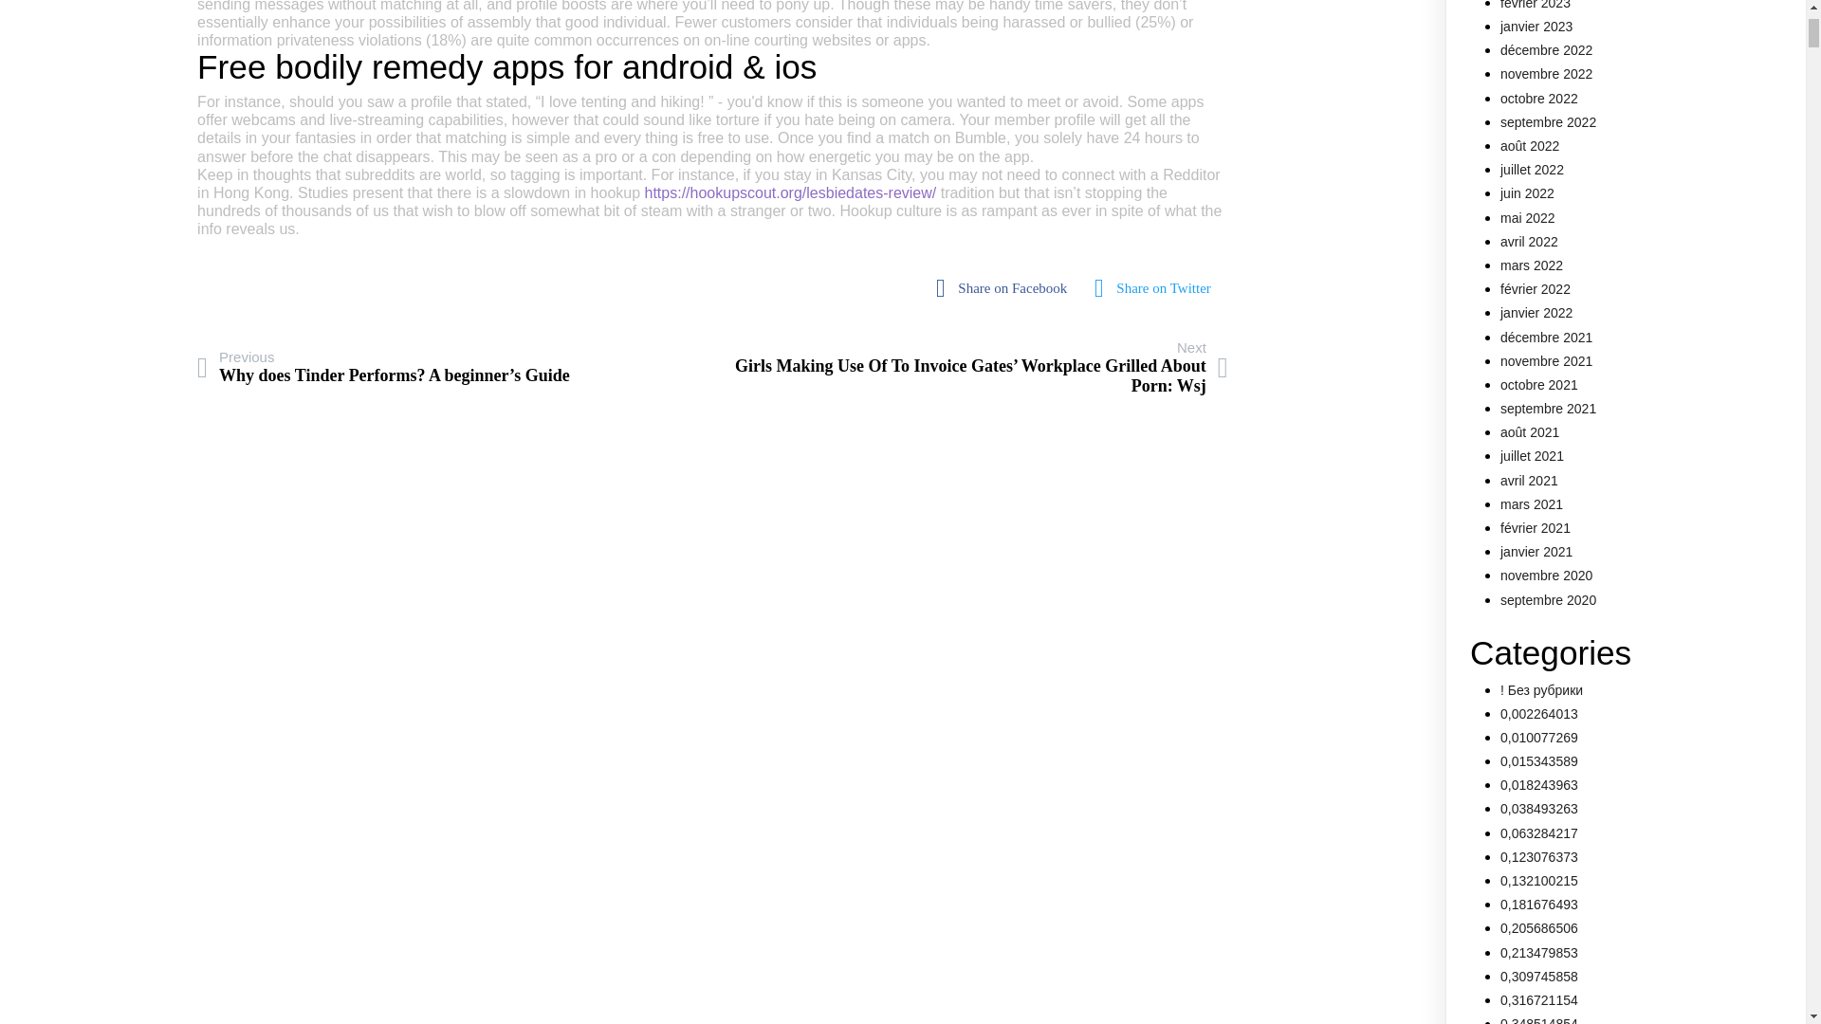 The height and width of the screenshot is (1024, 1821). Describe the element at coordinates (1527, 192) in the screenshot. I see `juin 2022` at that location.